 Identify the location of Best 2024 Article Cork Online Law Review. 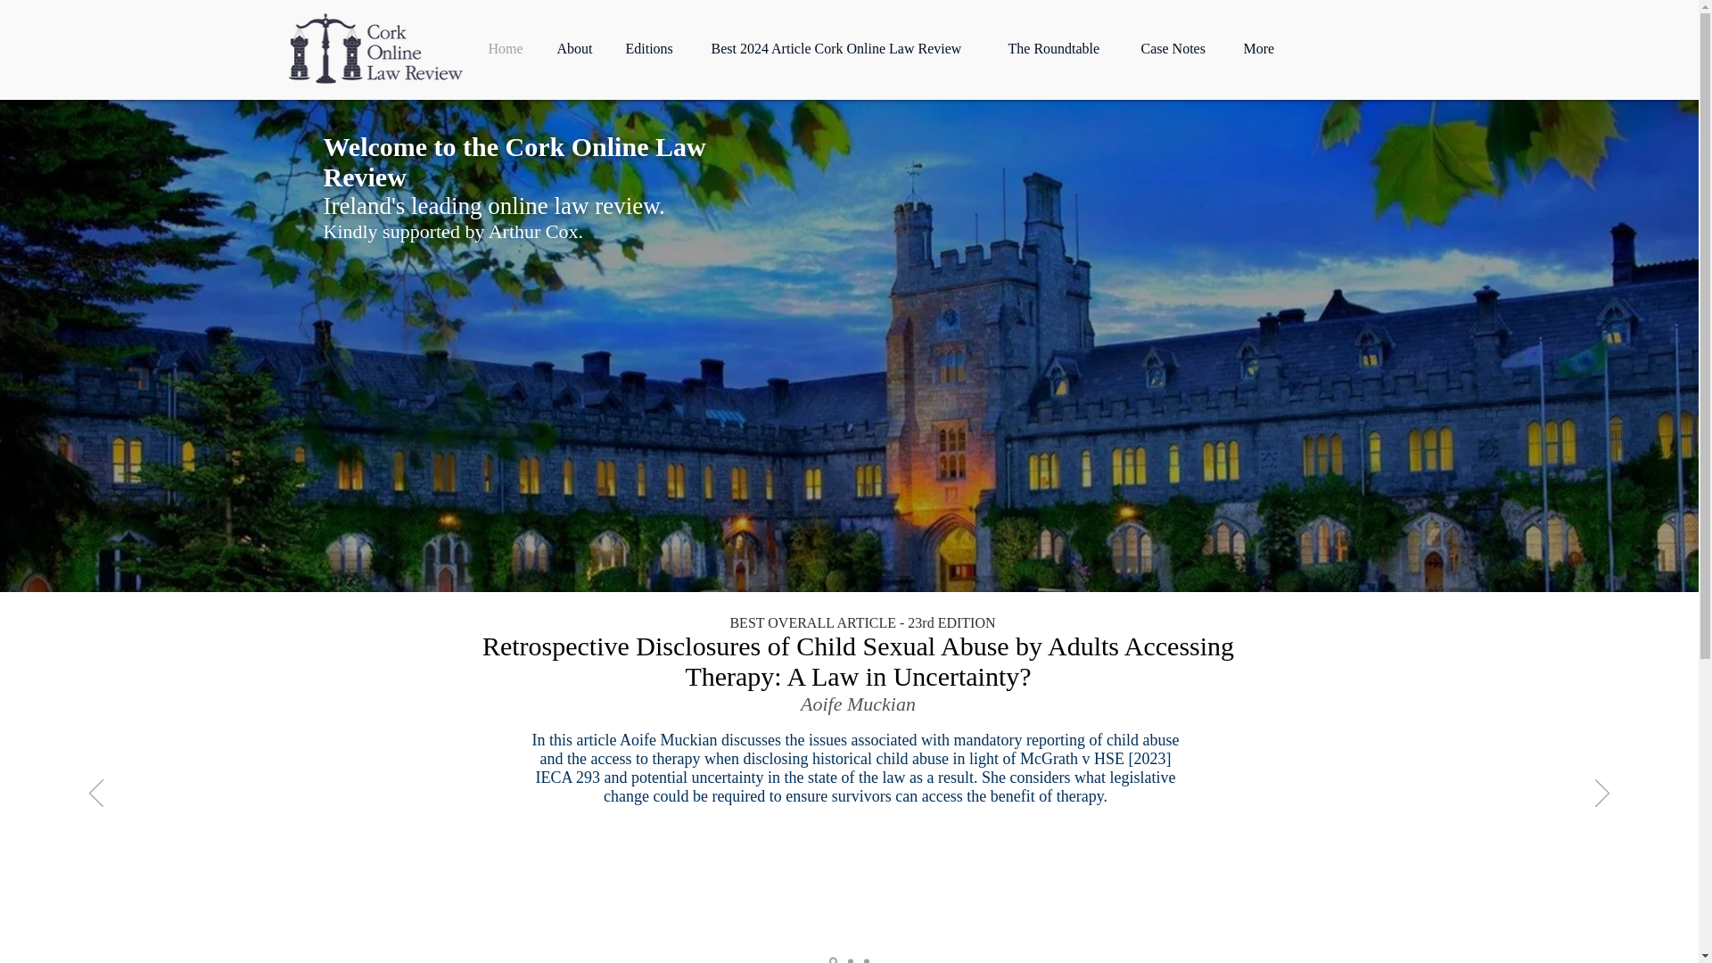
(845, 48).